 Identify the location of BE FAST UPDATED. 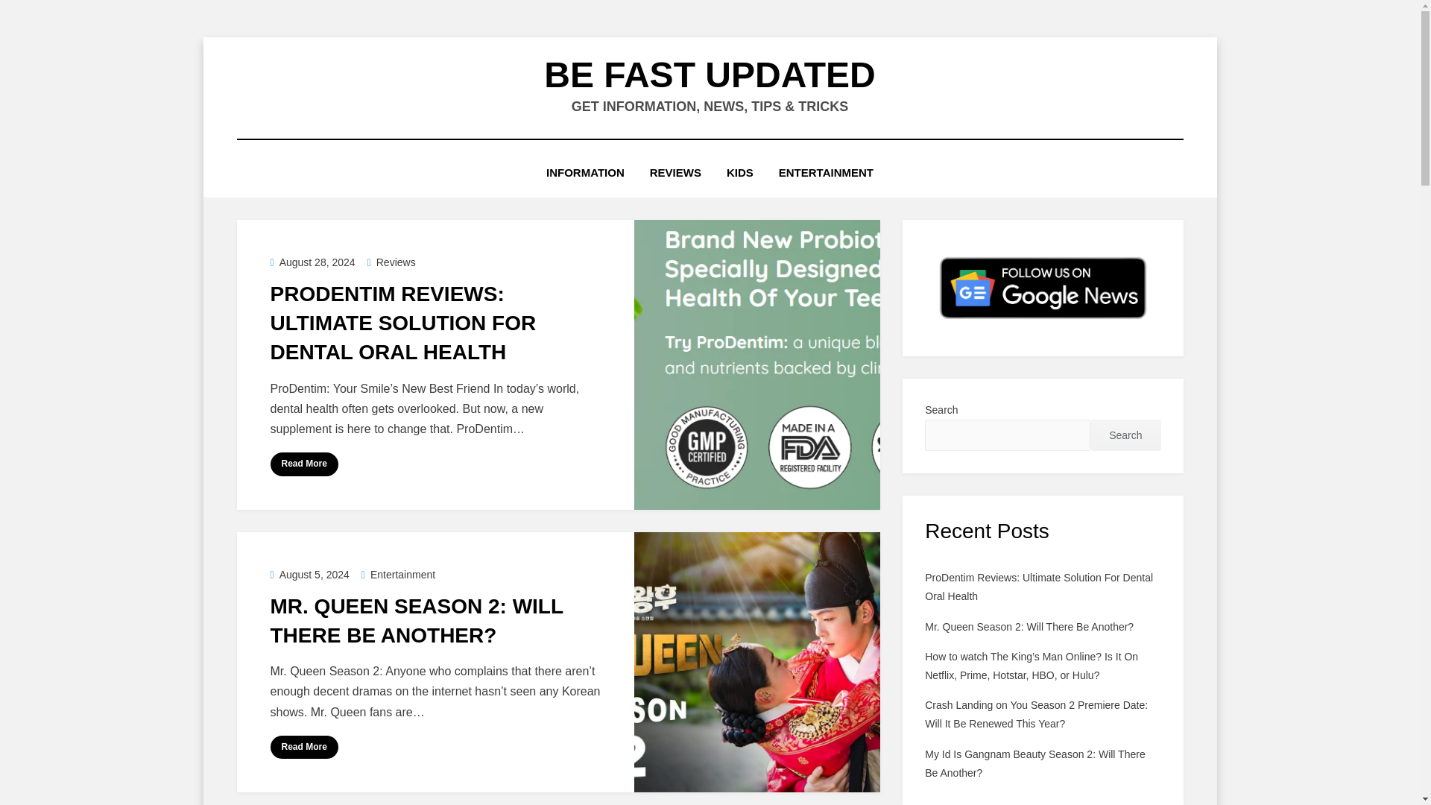
(709, 75).